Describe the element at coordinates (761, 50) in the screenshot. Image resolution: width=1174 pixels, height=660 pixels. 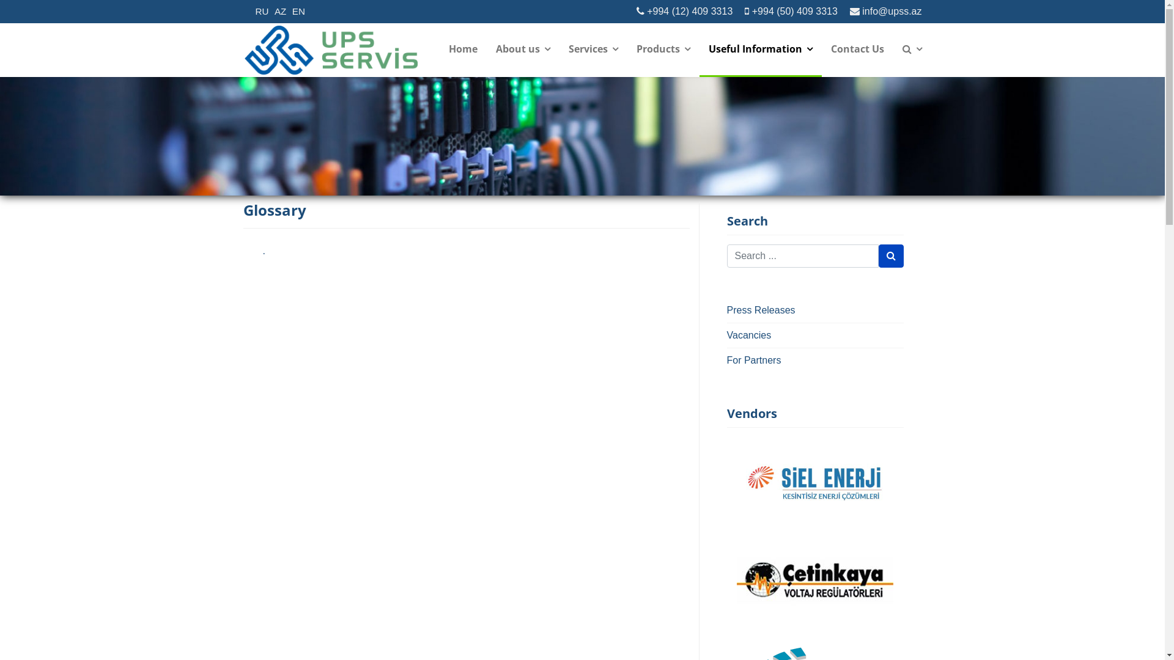
I see `Useful Information` at that location.